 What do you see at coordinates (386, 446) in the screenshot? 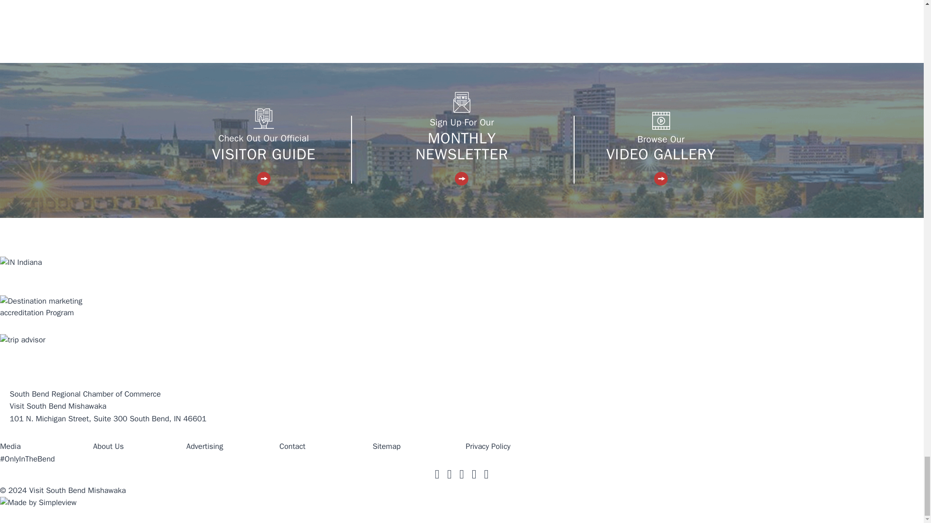
I see `Sitemap` at bounding box center [386, 446].